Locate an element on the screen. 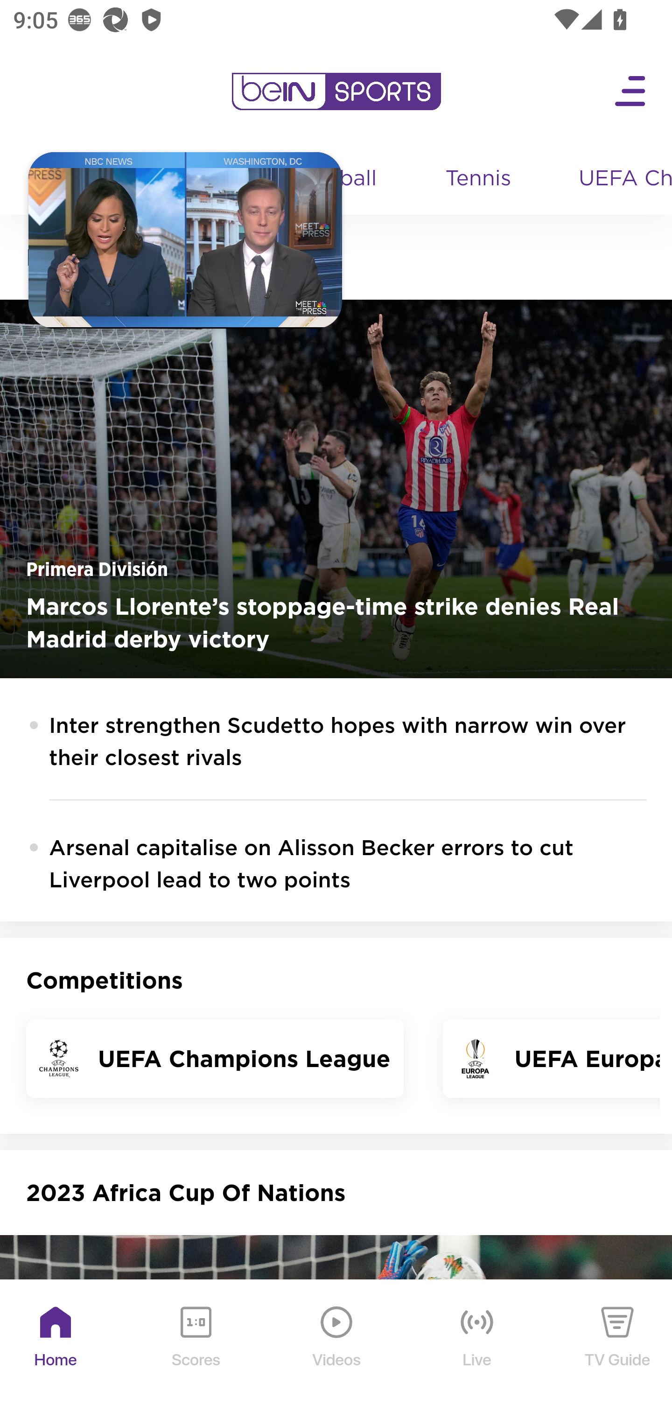 Image resolution: width=672 pixels, height=1419 pixels. Videos Videos Icon Videos is located at coordinates (337, 1350).